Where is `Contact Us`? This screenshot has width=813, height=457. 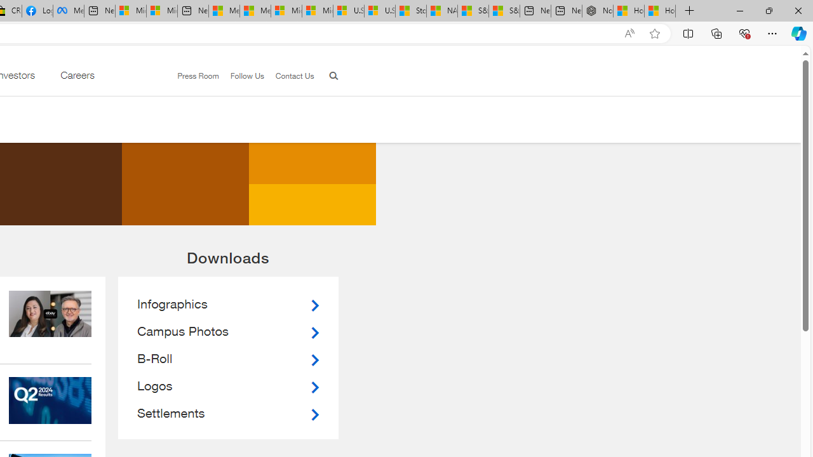 Contact Us is located at coordinates (295, 76).